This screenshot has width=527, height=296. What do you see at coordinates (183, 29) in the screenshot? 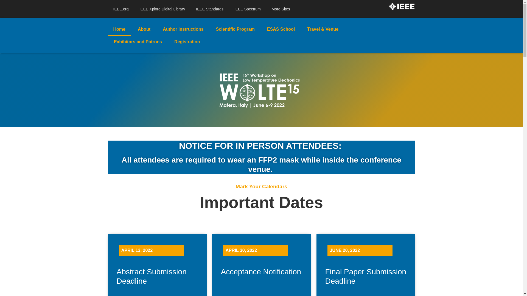
I see `Author Instructions` at bounding box center [183, 29].